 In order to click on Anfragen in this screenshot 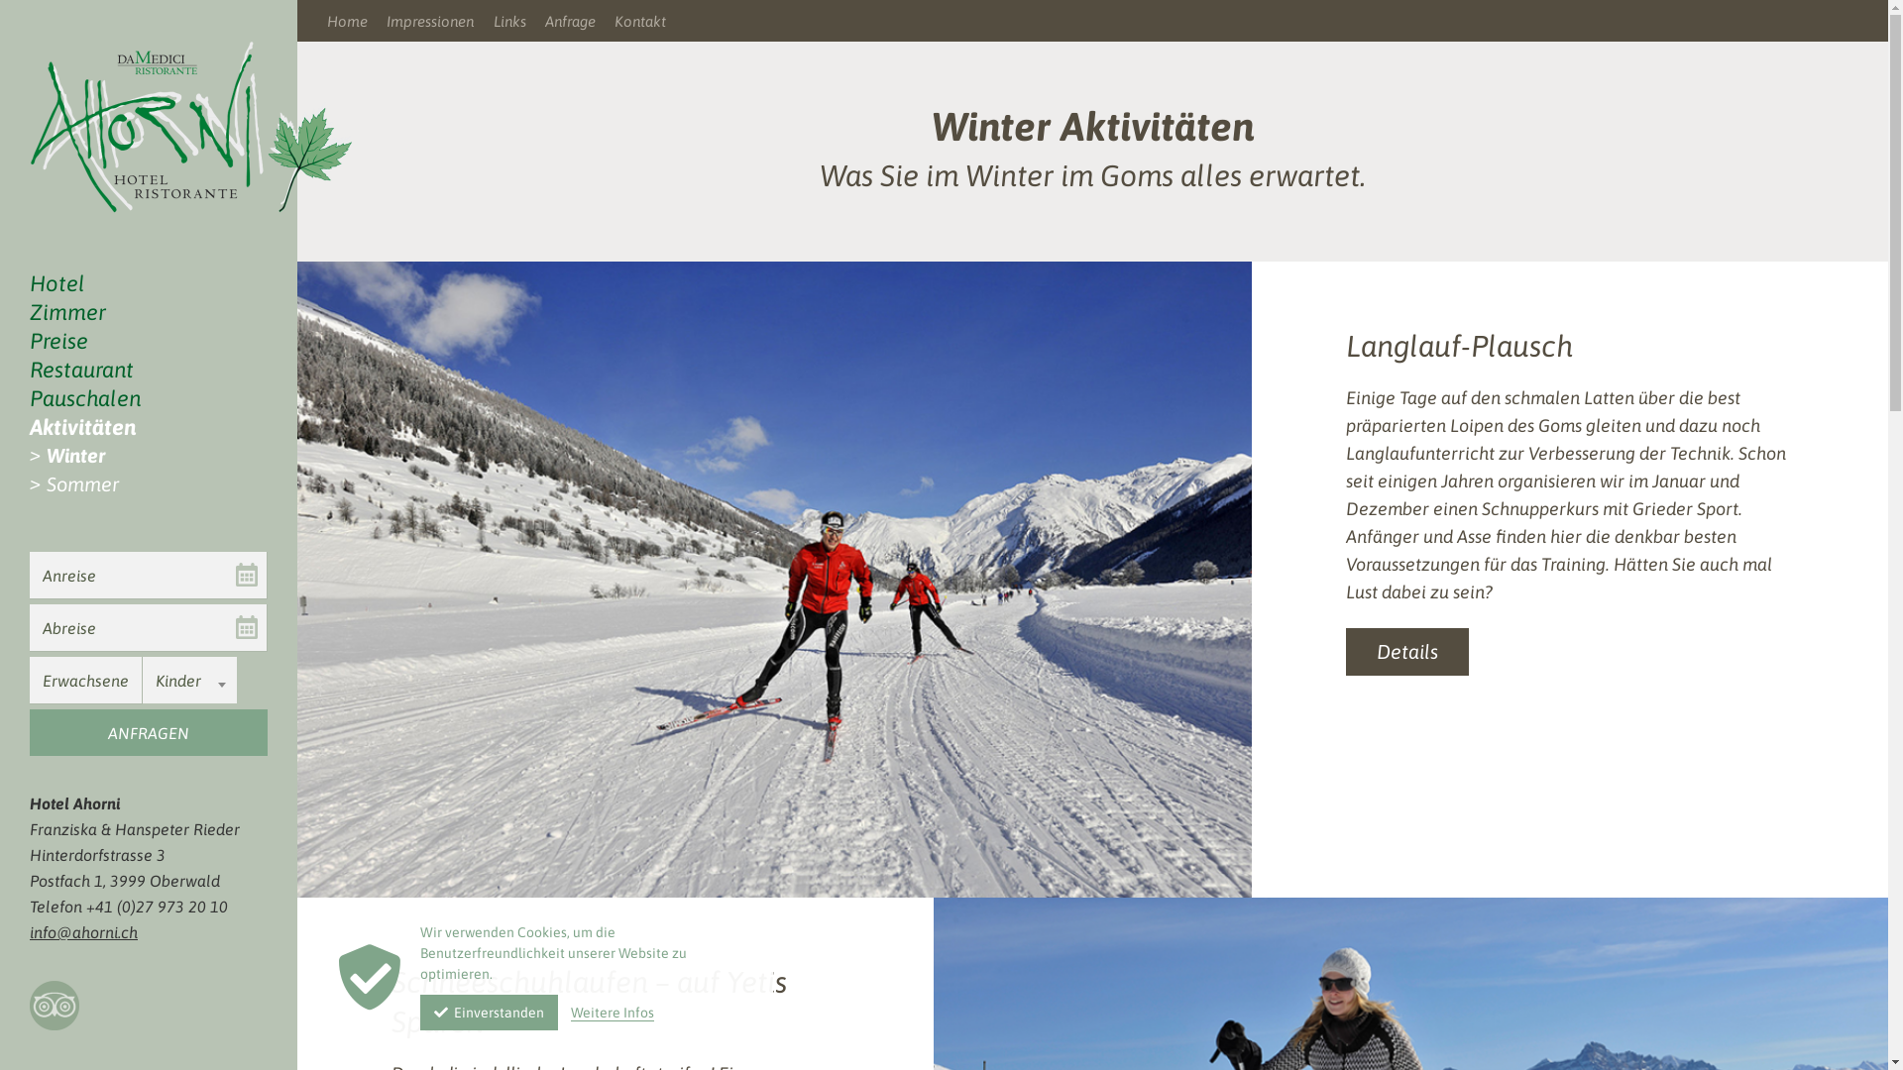, I will do `click(149, 733)`.